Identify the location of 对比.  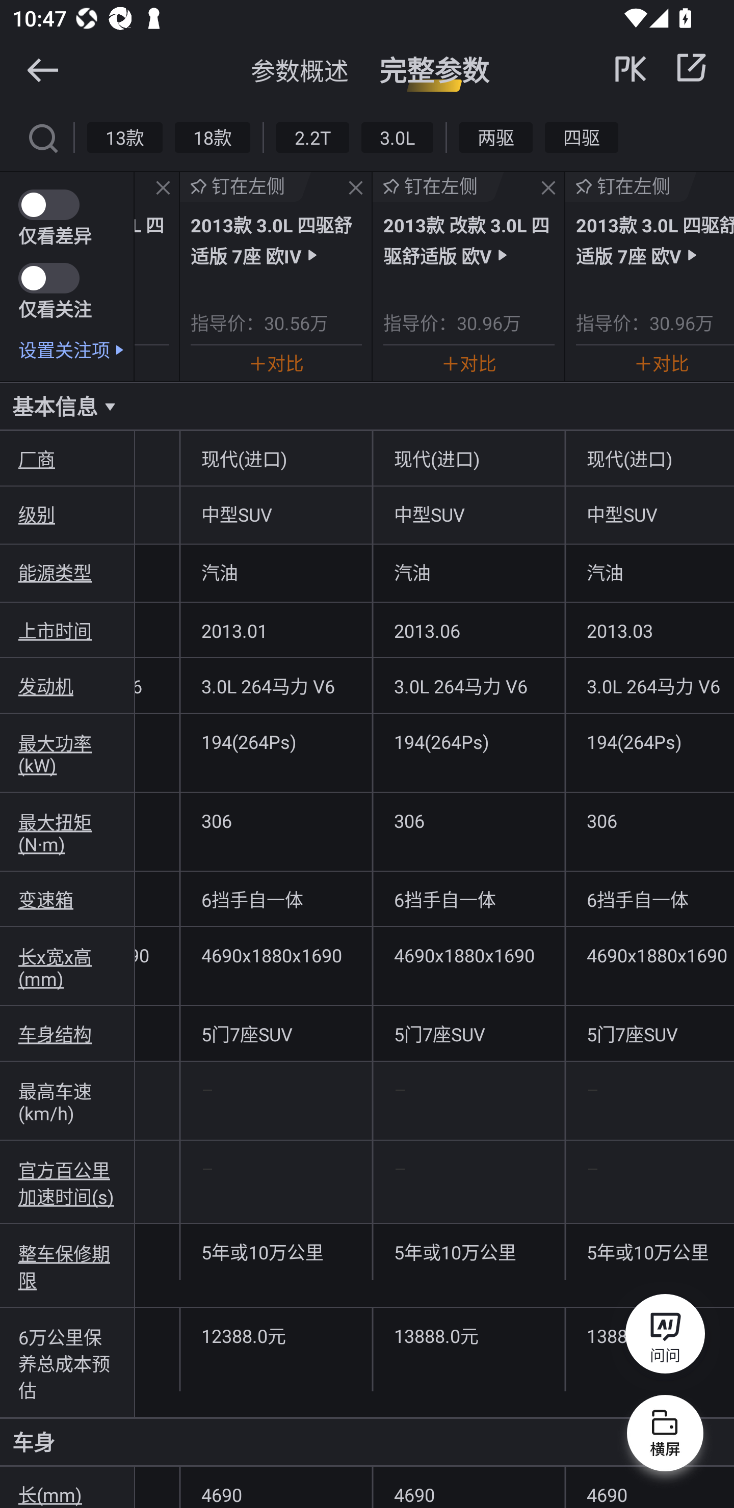
(468, 363).